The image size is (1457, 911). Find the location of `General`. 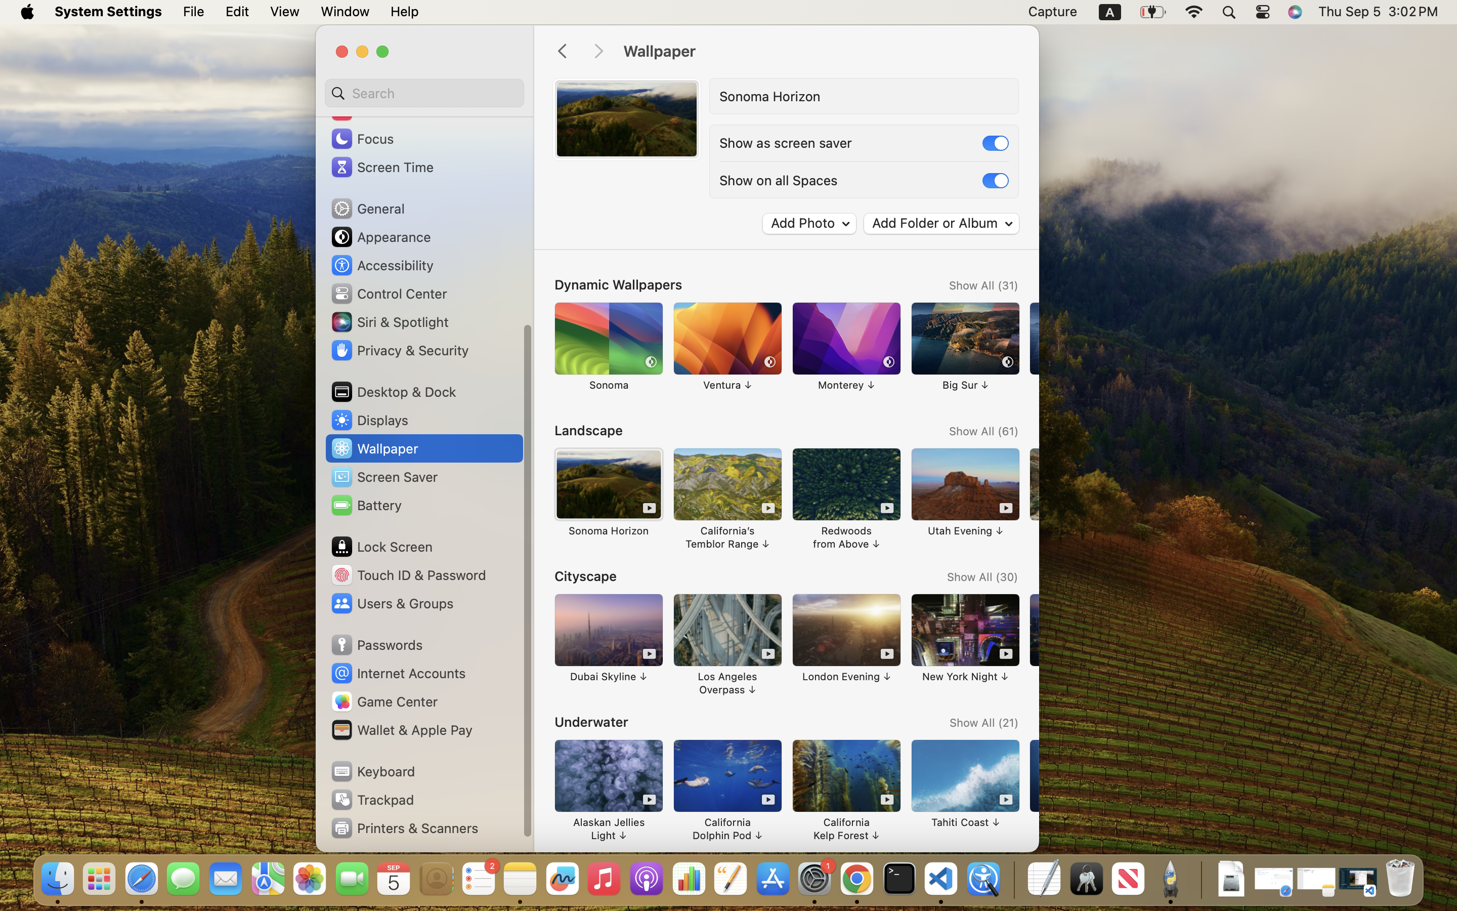

General is located at coordinates (367, 209).